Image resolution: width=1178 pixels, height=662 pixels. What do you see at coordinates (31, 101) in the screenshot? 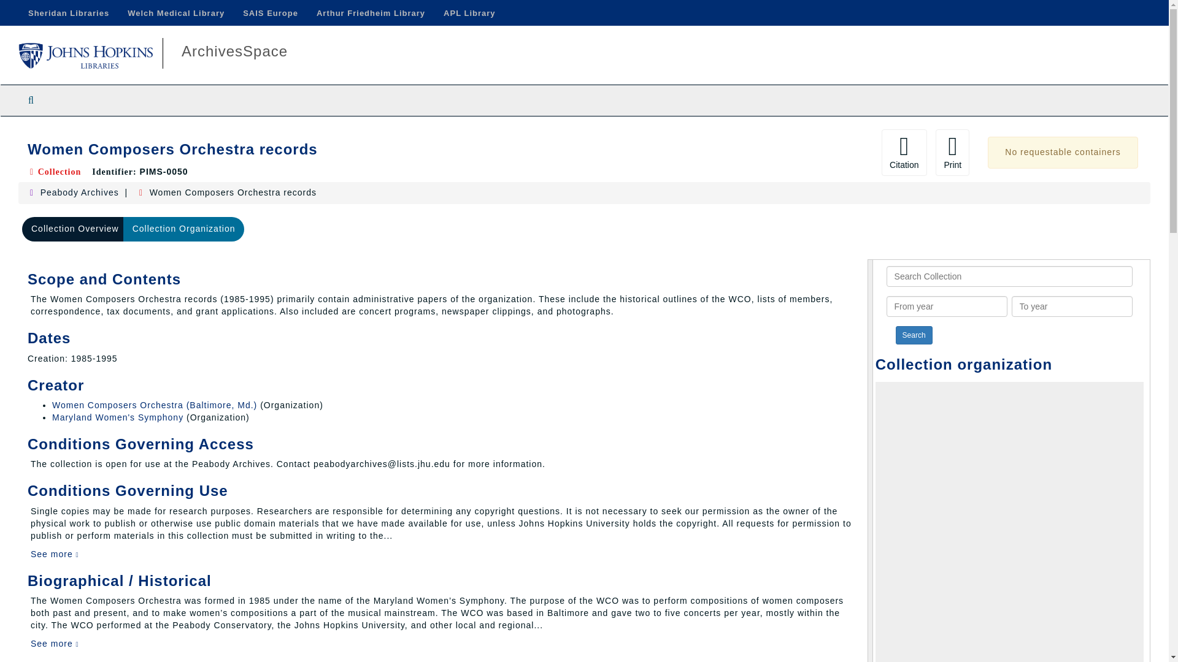
I see `Search The Archives` at bounding box center [31, 101].